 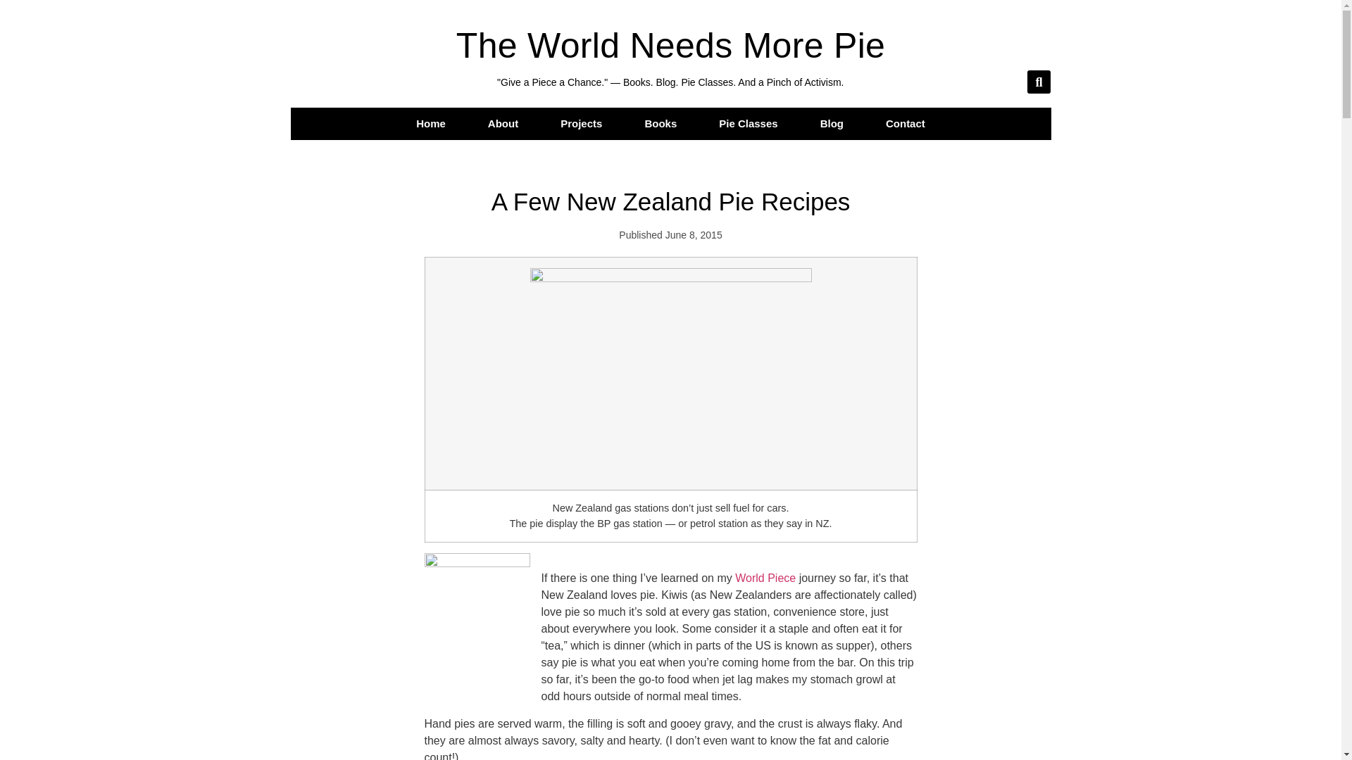 What do you see at coordinates (661, 124) in the screenshot?
I see `Books` at bounding box center [661, 124].